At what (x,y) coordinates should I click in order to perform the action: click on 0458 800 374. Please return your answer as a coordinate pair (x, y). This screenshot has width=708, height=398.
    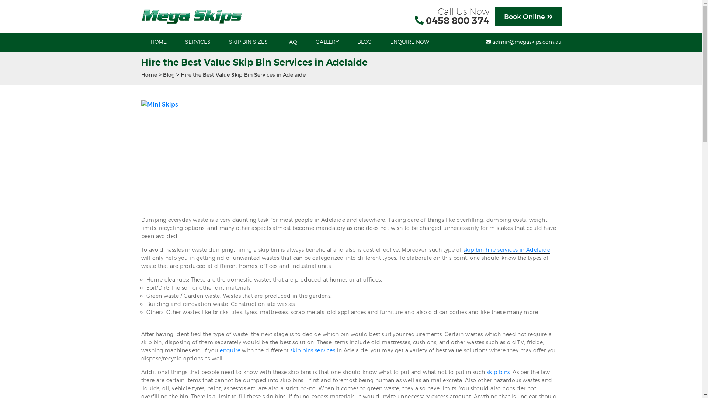
    Looking at the image, I should click on (457, 21).